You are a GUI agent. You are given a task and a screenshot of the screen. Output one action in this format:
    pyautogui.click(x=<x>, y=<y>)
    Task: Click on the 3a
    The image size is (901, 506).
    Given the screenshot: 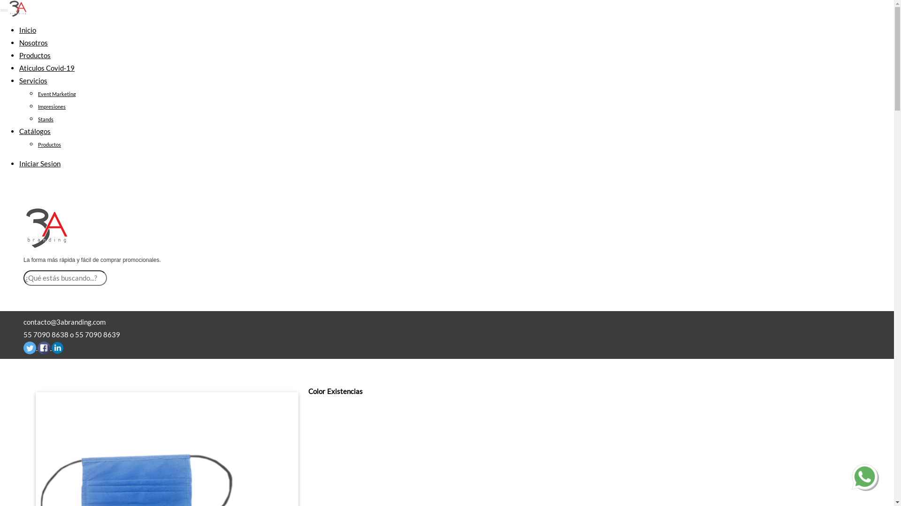 What is the action you would take?
    pyautogui.click(x=18, y=8)
    